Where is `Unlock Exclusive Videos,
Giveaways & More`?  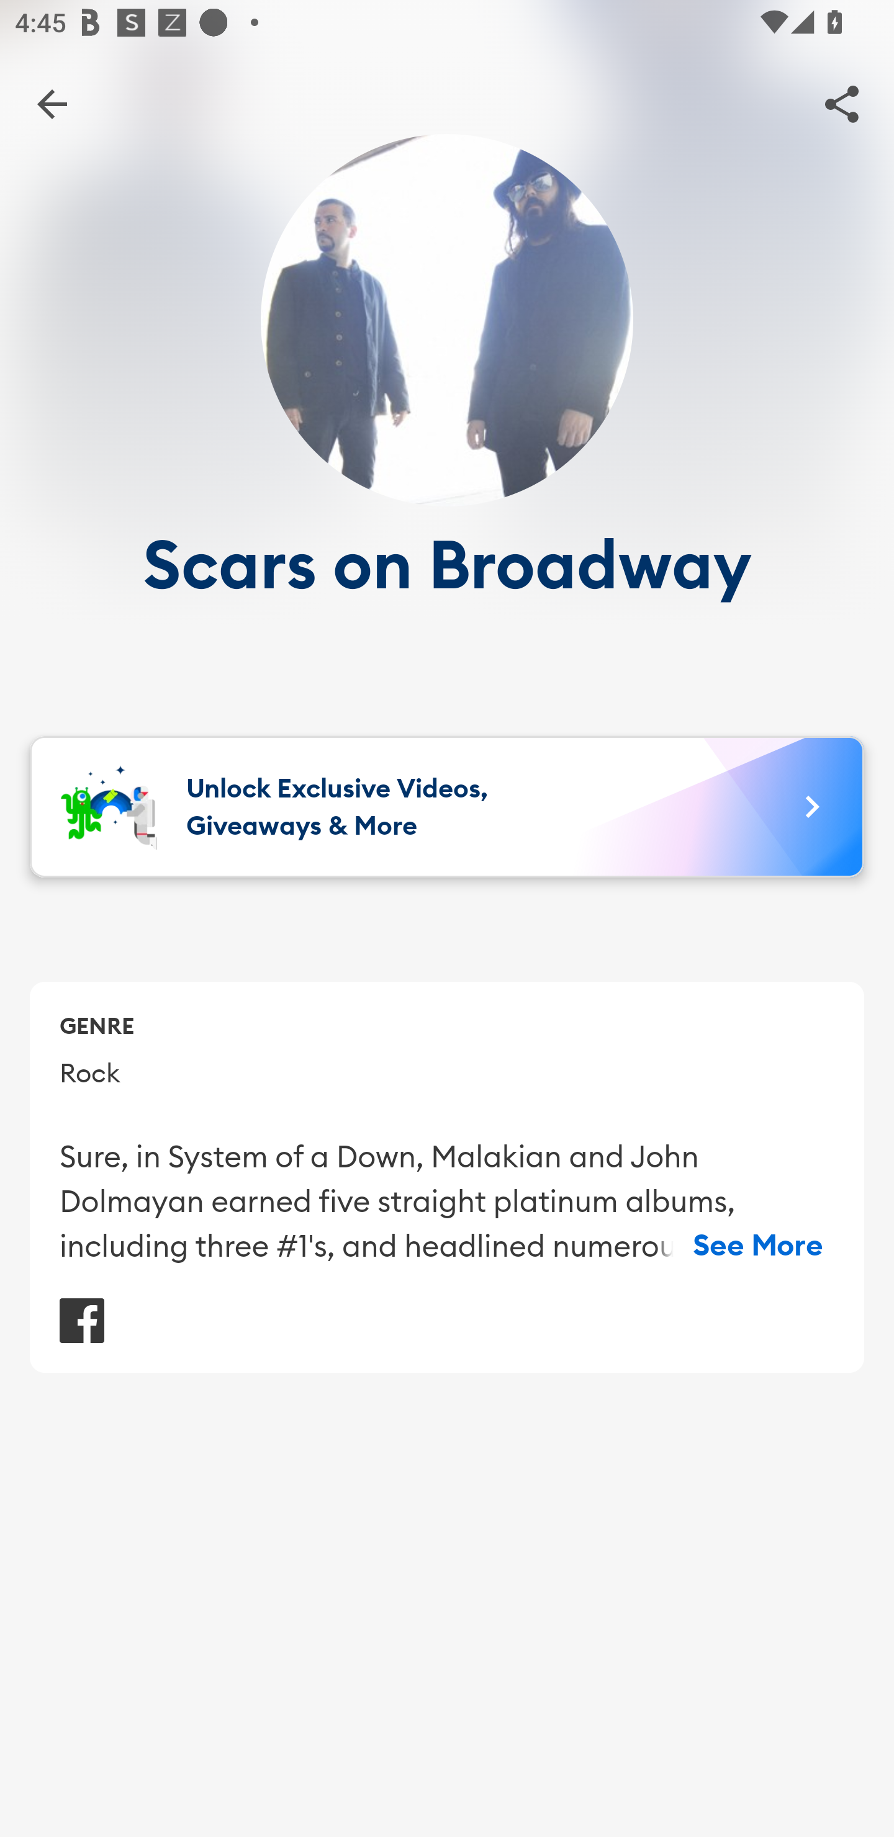
Unlock Exclusive Videos,
Giveaways & More is located at coordinates (447, 807).